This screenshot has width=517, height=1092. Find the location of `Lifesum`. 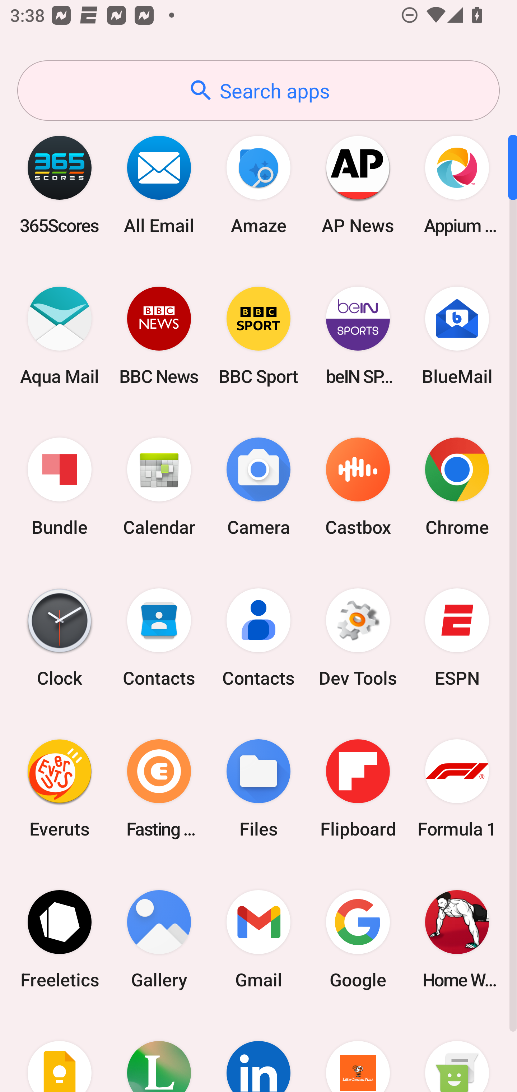

Lifesum is located at coordinates (159, 1053).